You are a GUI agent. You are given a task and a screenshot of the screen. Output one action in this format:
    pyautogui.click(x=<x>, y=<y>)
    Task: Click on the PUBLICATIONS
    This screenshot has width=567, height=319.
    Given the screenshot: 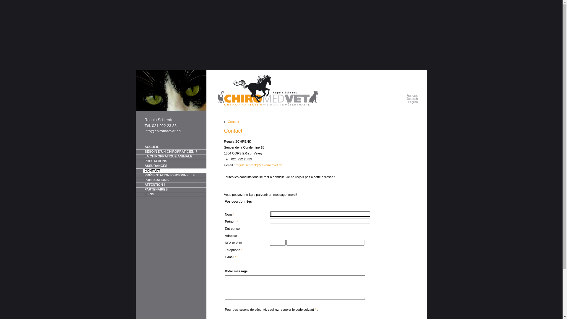 What is the action you would take?
    pyautogui.click(x=175, y=180)
    